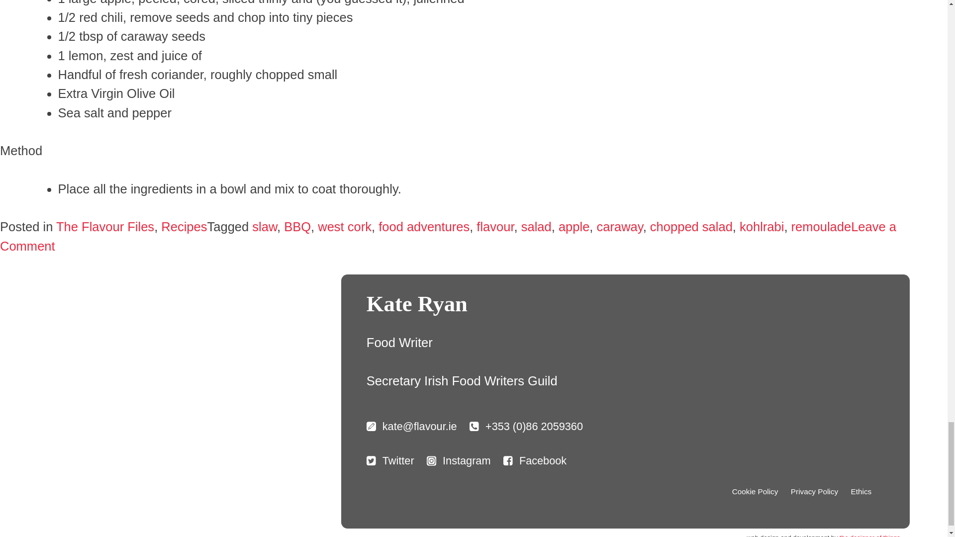 Image resolution: width=955 pixels, height=537 pixels. Describe the element at coordinates (105, 226) in the screenshot. I see `The Flavour Files` at that location.